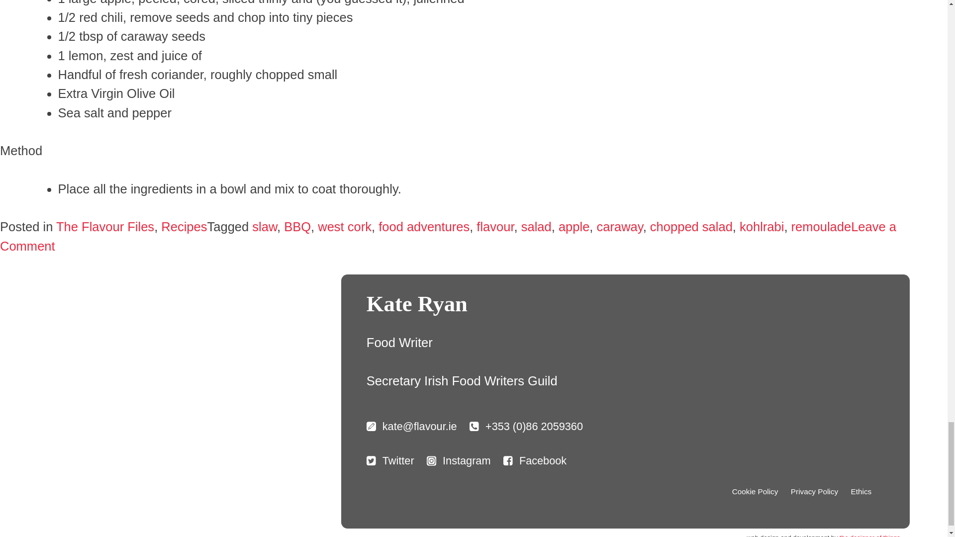 Image resolution: width=955 pixels, height=537 pixels. Describe the element at coordinates (105, 226) in the screenshot. I see `The Flavour Files` at that location.